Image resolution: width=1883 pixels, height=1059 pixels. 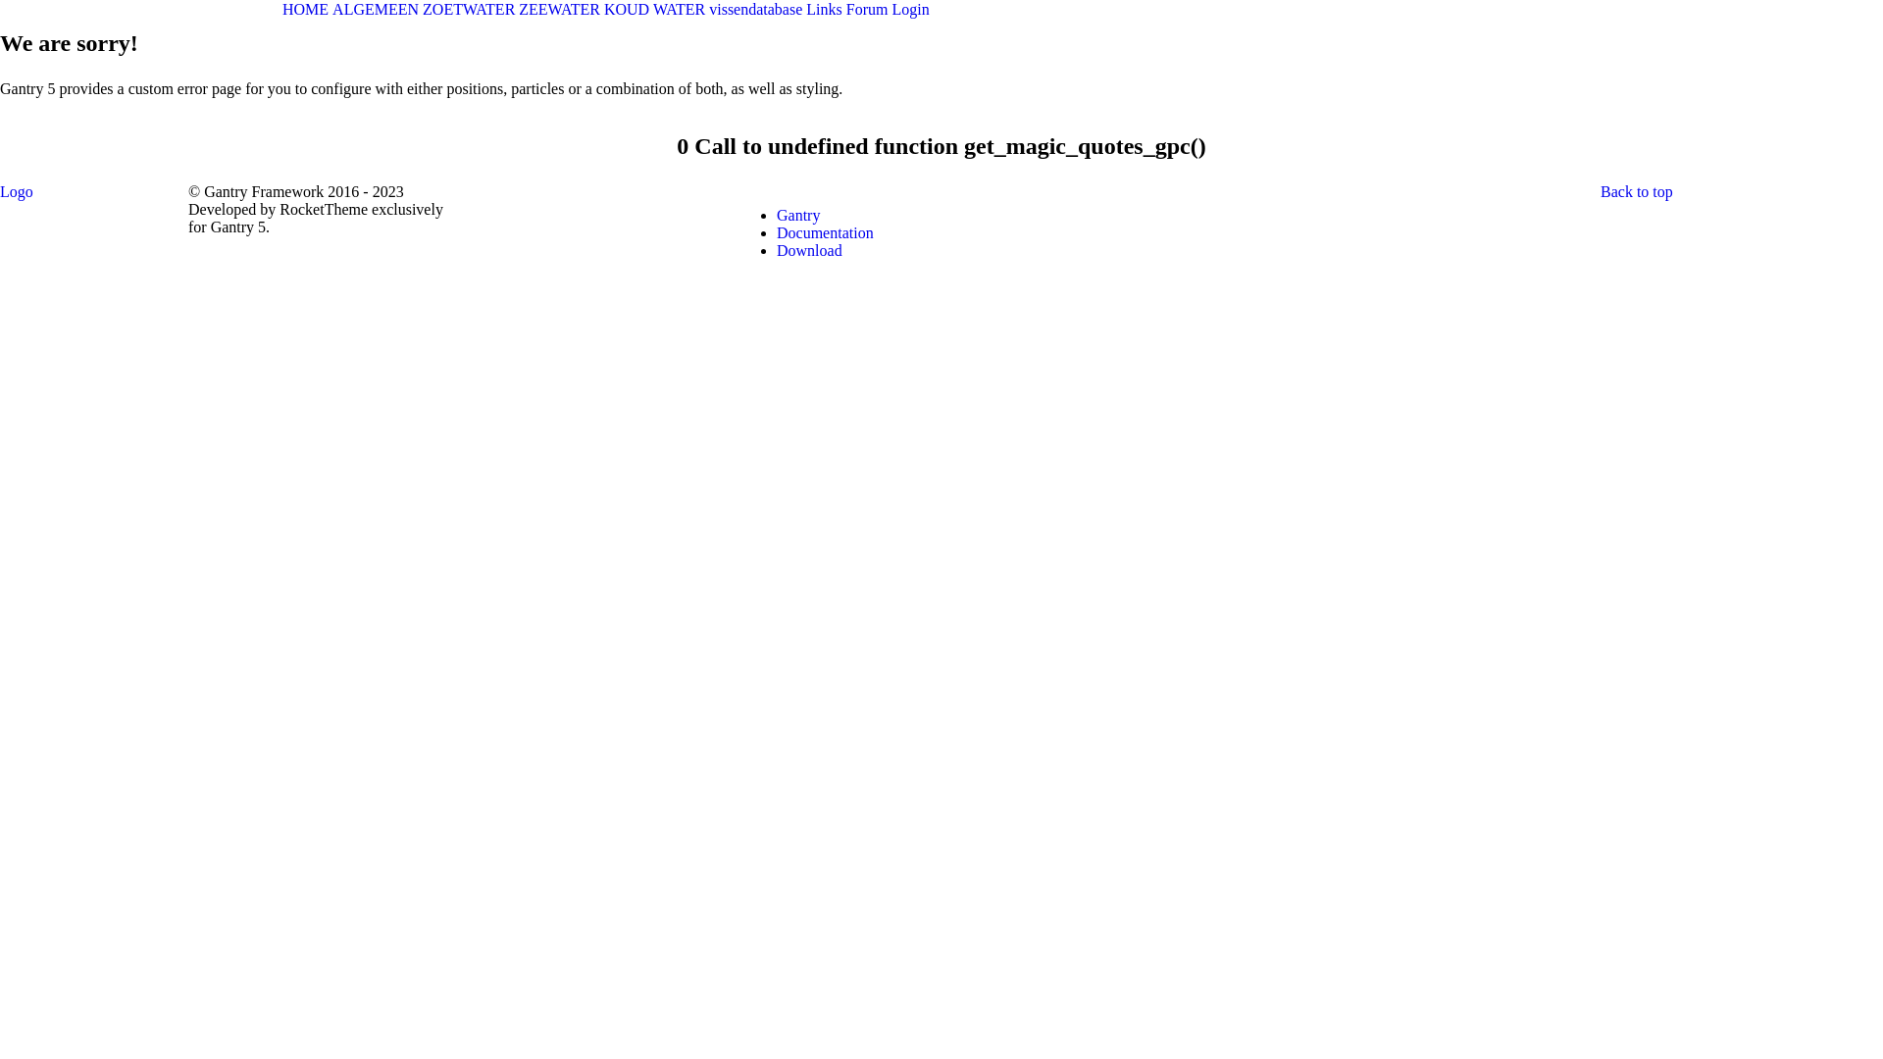 What do you see at coordinates (755, 10) in the screenshot?
I see `vissendatabase` at bounding box center [755, 10].